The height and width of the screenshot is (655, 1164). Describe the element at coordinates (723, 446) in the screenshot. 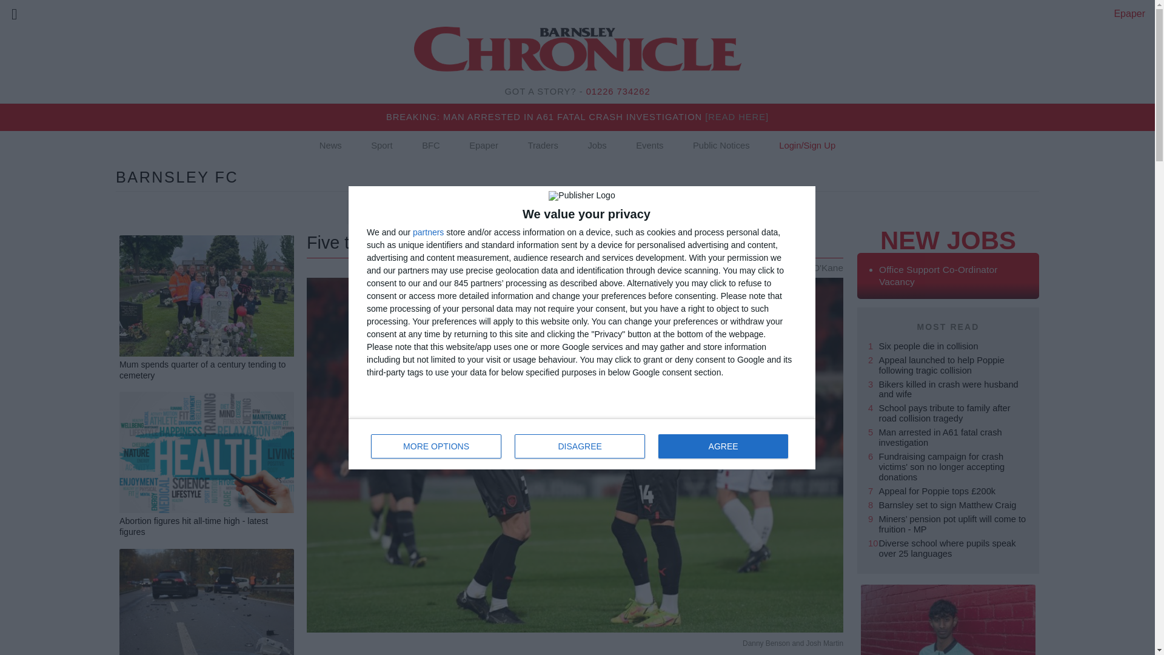

I see `AGREE` at that location.